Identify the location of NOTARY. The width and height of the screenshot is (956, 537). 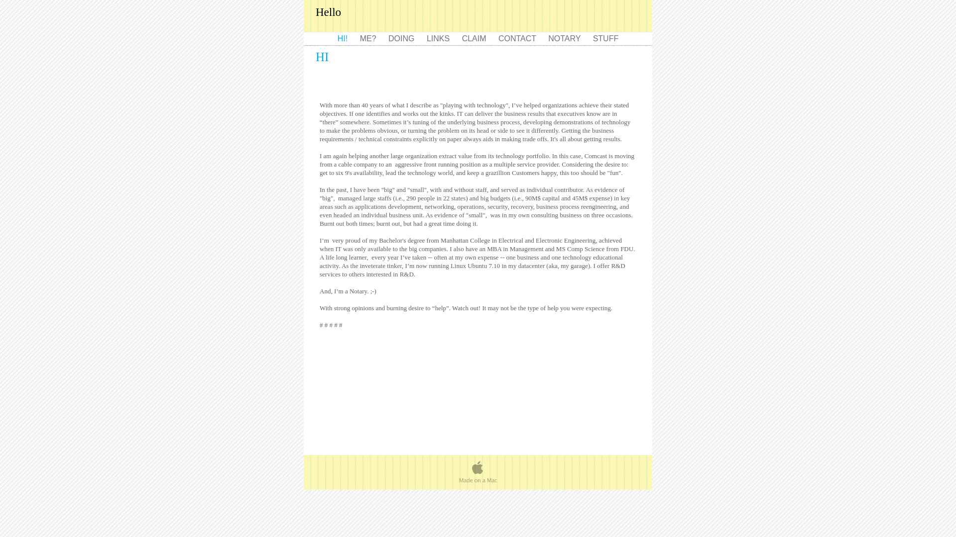
(566, 39).